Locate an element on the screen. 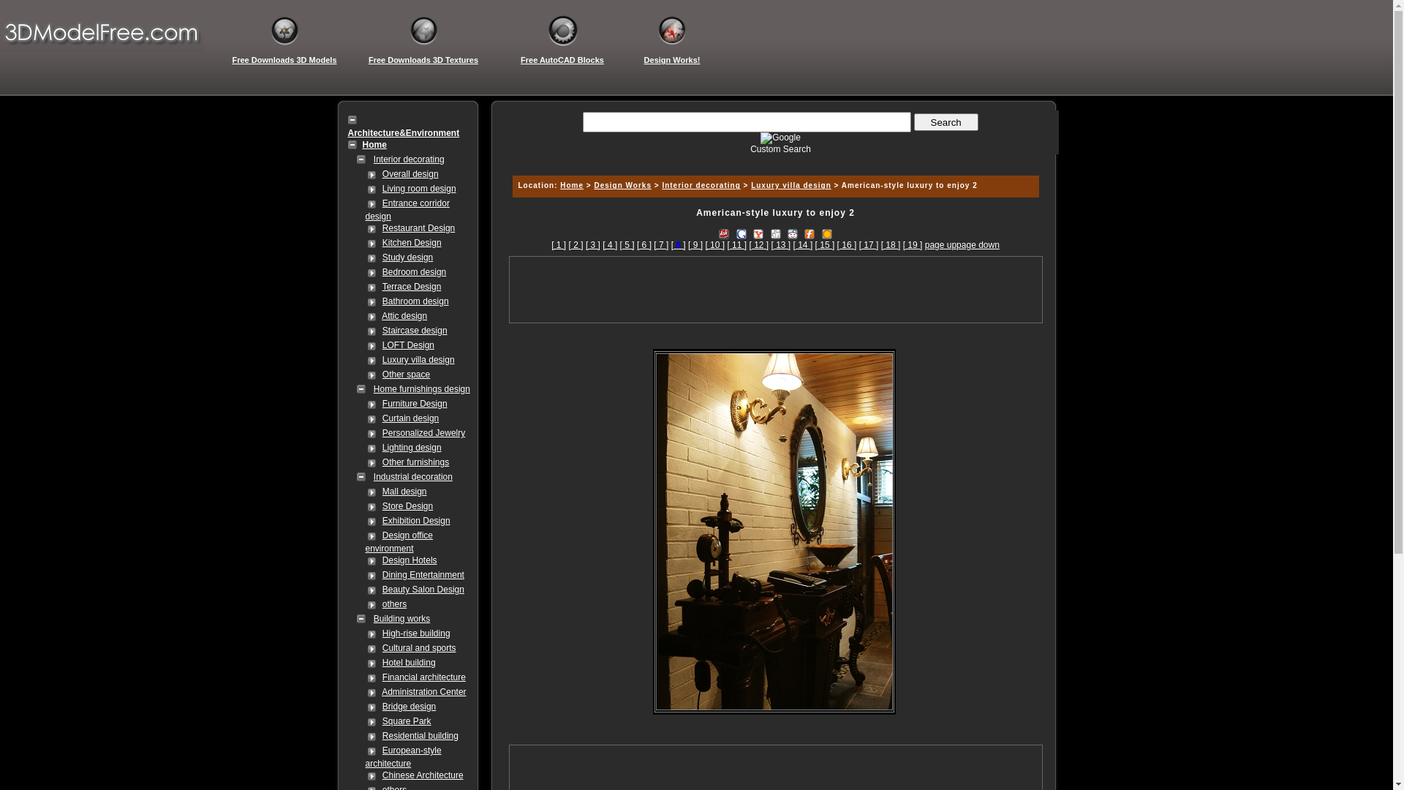 The height and width of the screenshot is (790, 1404). Advertisement is located at coordinates (774, 159).